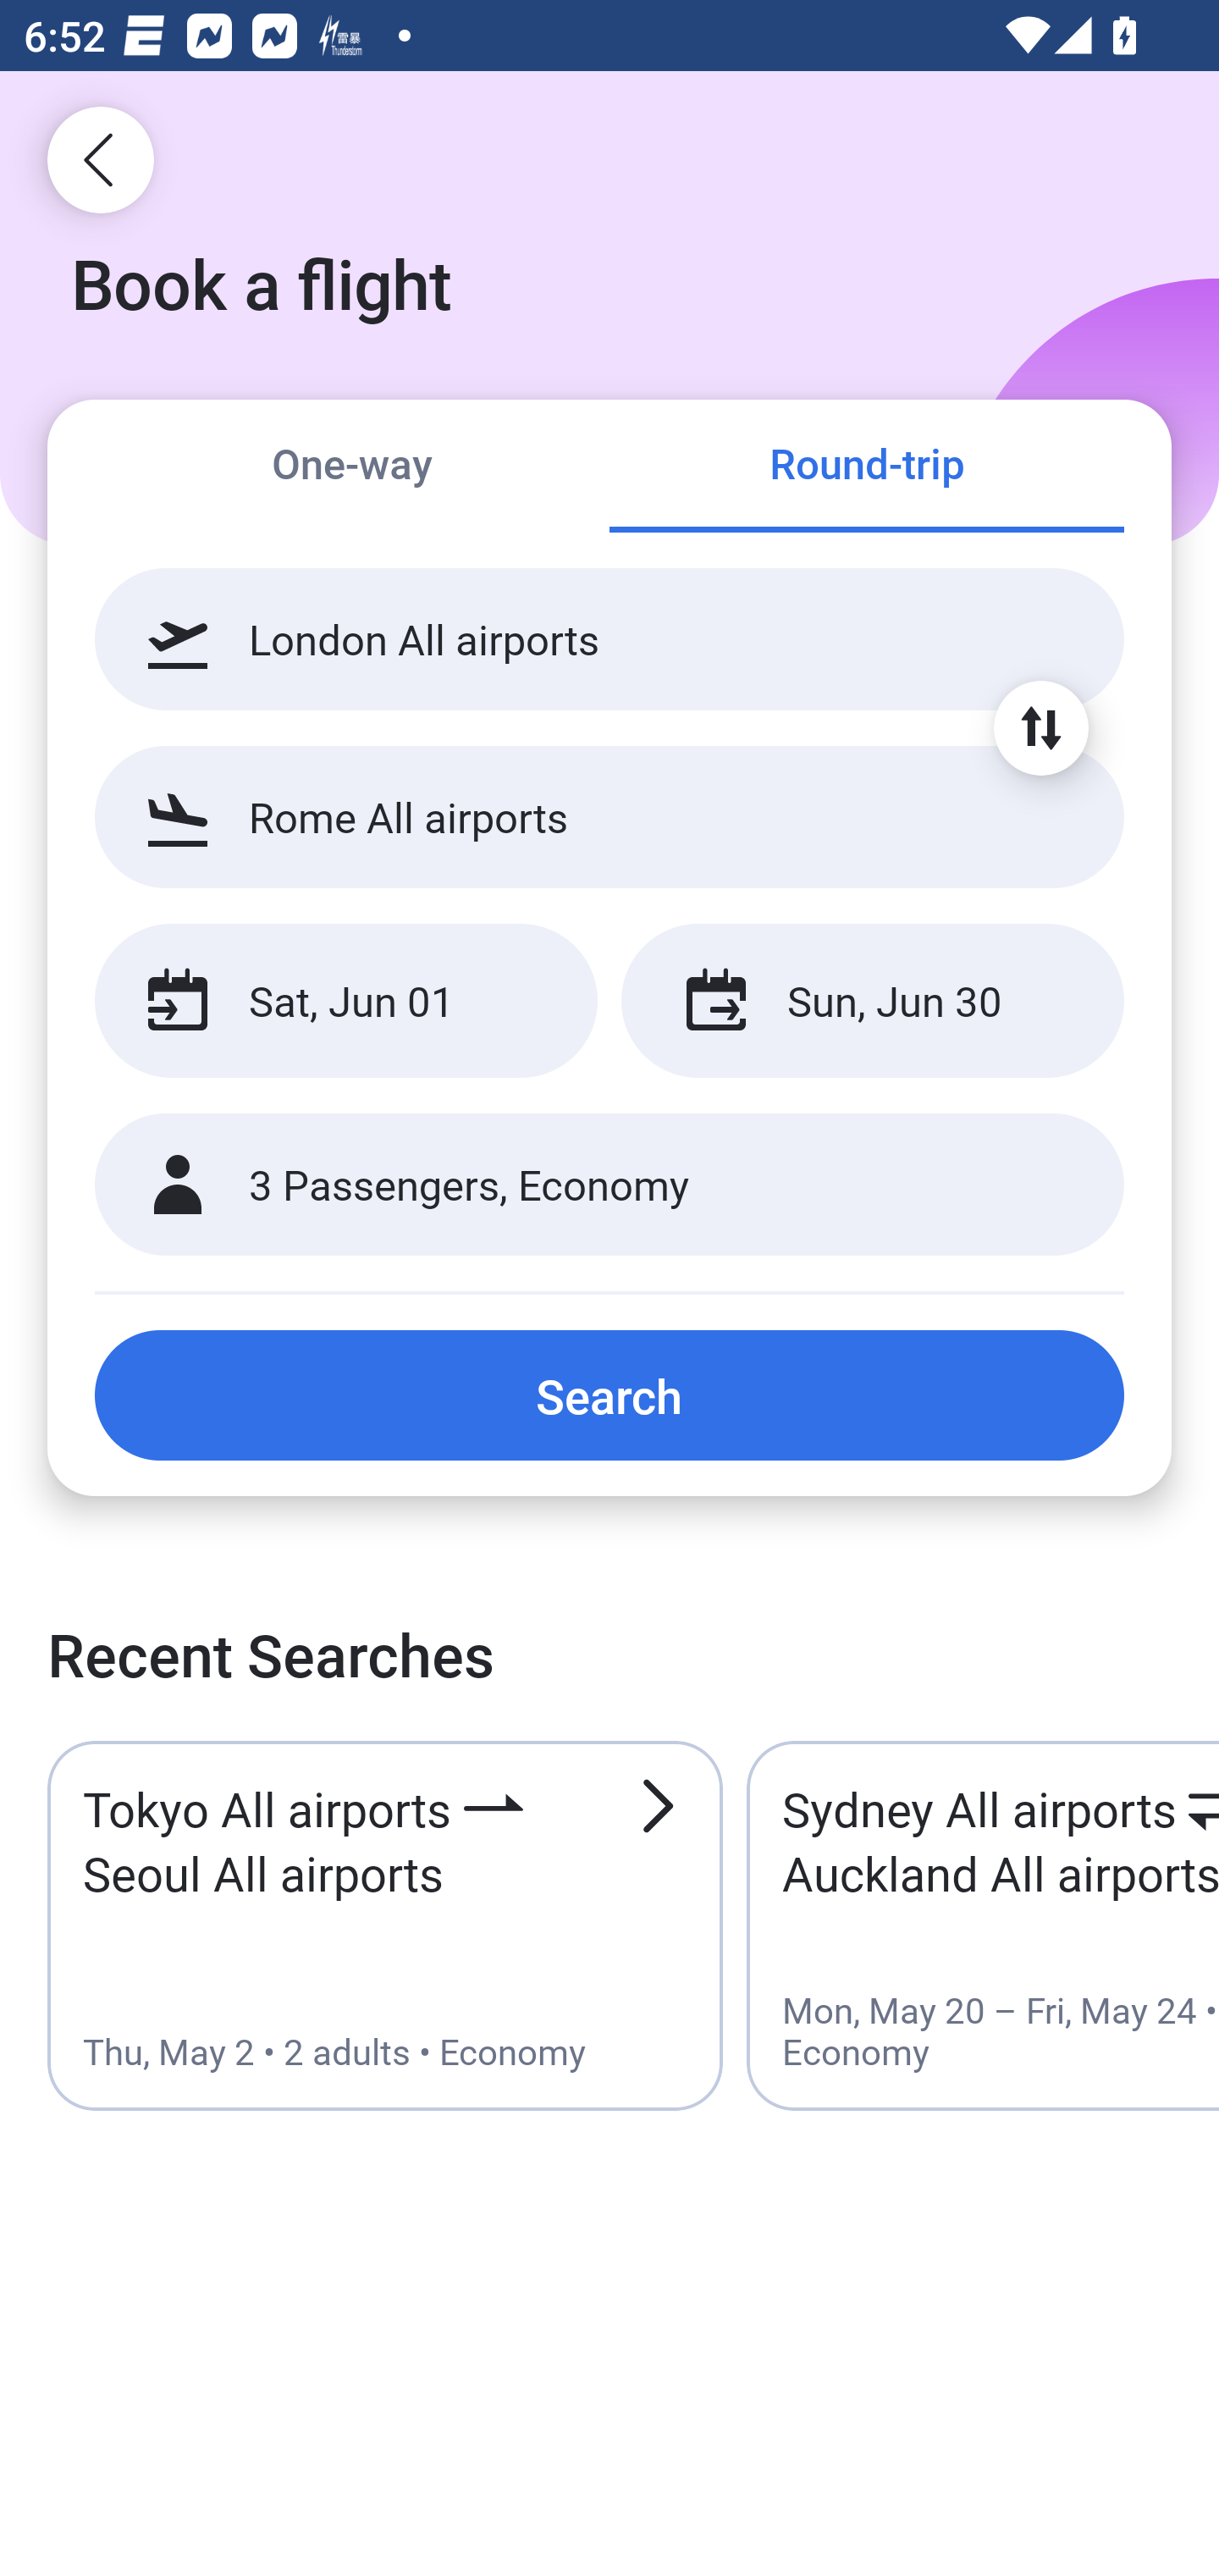 This screenshot has height=2574, width=1219. Describe the element at coordinates (609, 1185) in the screenshot. I see `3 Passengers, Economy` at that location.